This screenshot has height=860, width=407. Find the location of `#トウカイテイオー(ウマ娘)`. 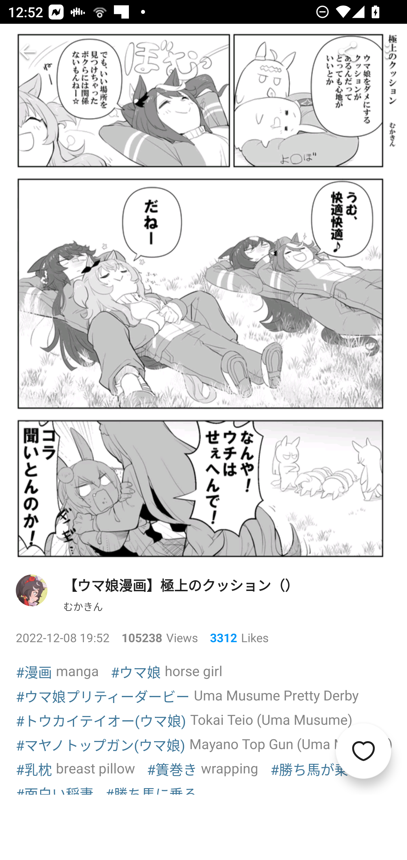

#トウカイテイオー(ウマ娘) is located at coordinates (101, 720).